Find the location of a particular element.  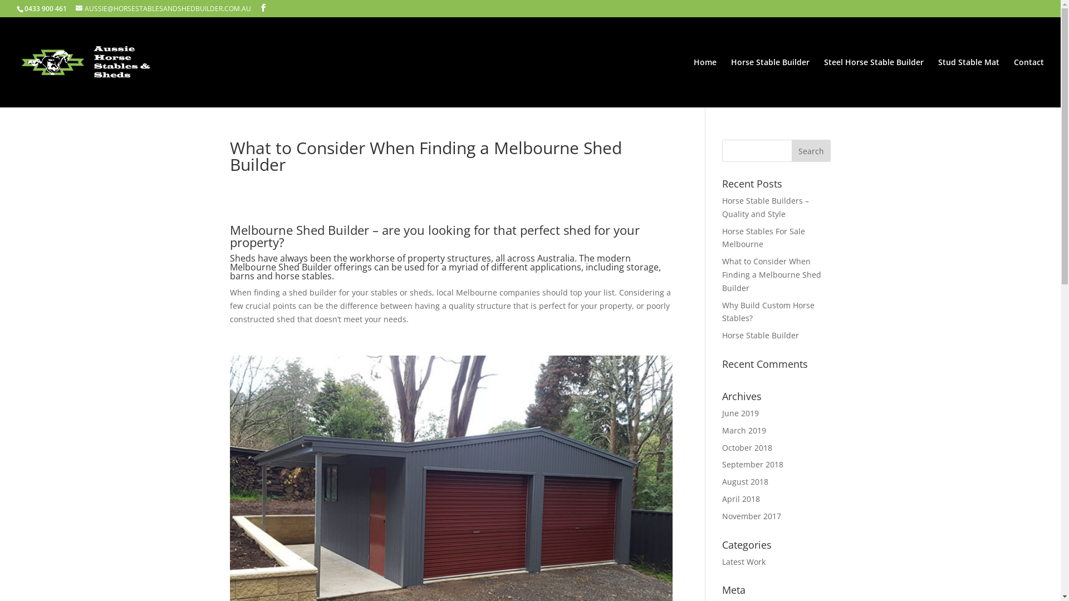

Stud Stable Mat is located at coordinates (969, 83).